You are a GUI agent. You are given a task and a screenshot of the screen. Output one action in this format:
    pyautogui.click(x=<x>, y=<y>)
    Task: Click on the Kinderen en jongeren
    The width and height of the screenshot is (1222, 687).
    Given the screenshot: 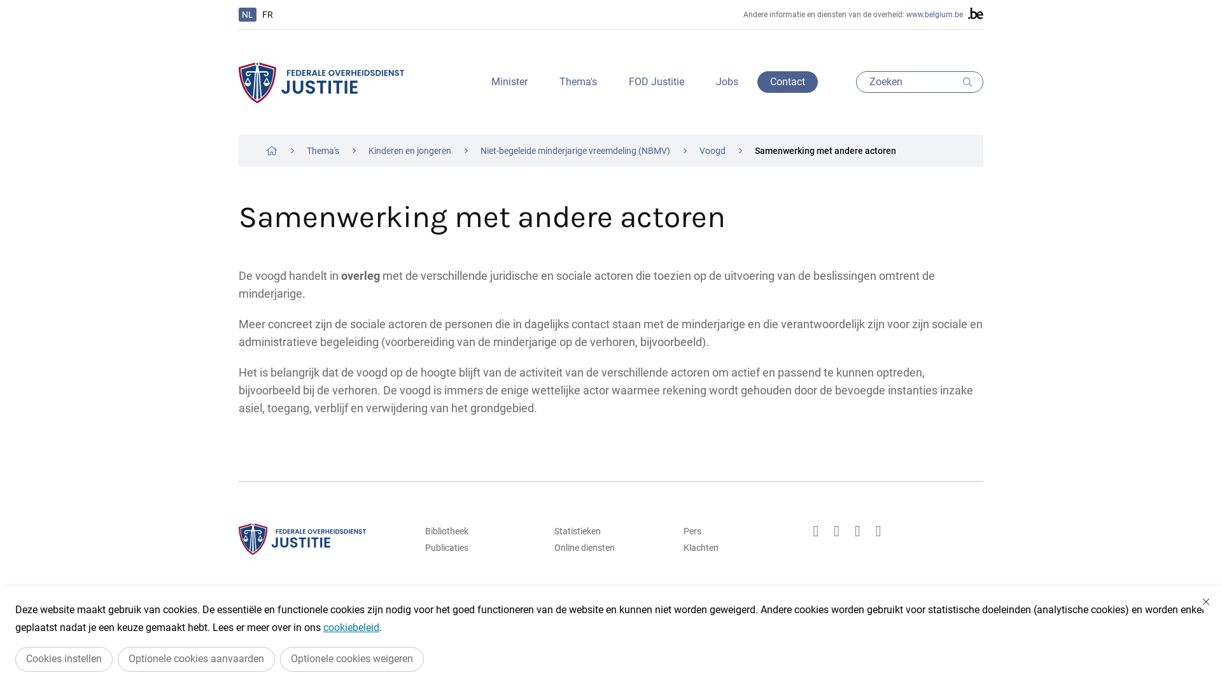 What is the action you would take?
    pyautogui.click(x=410, y=151)
    